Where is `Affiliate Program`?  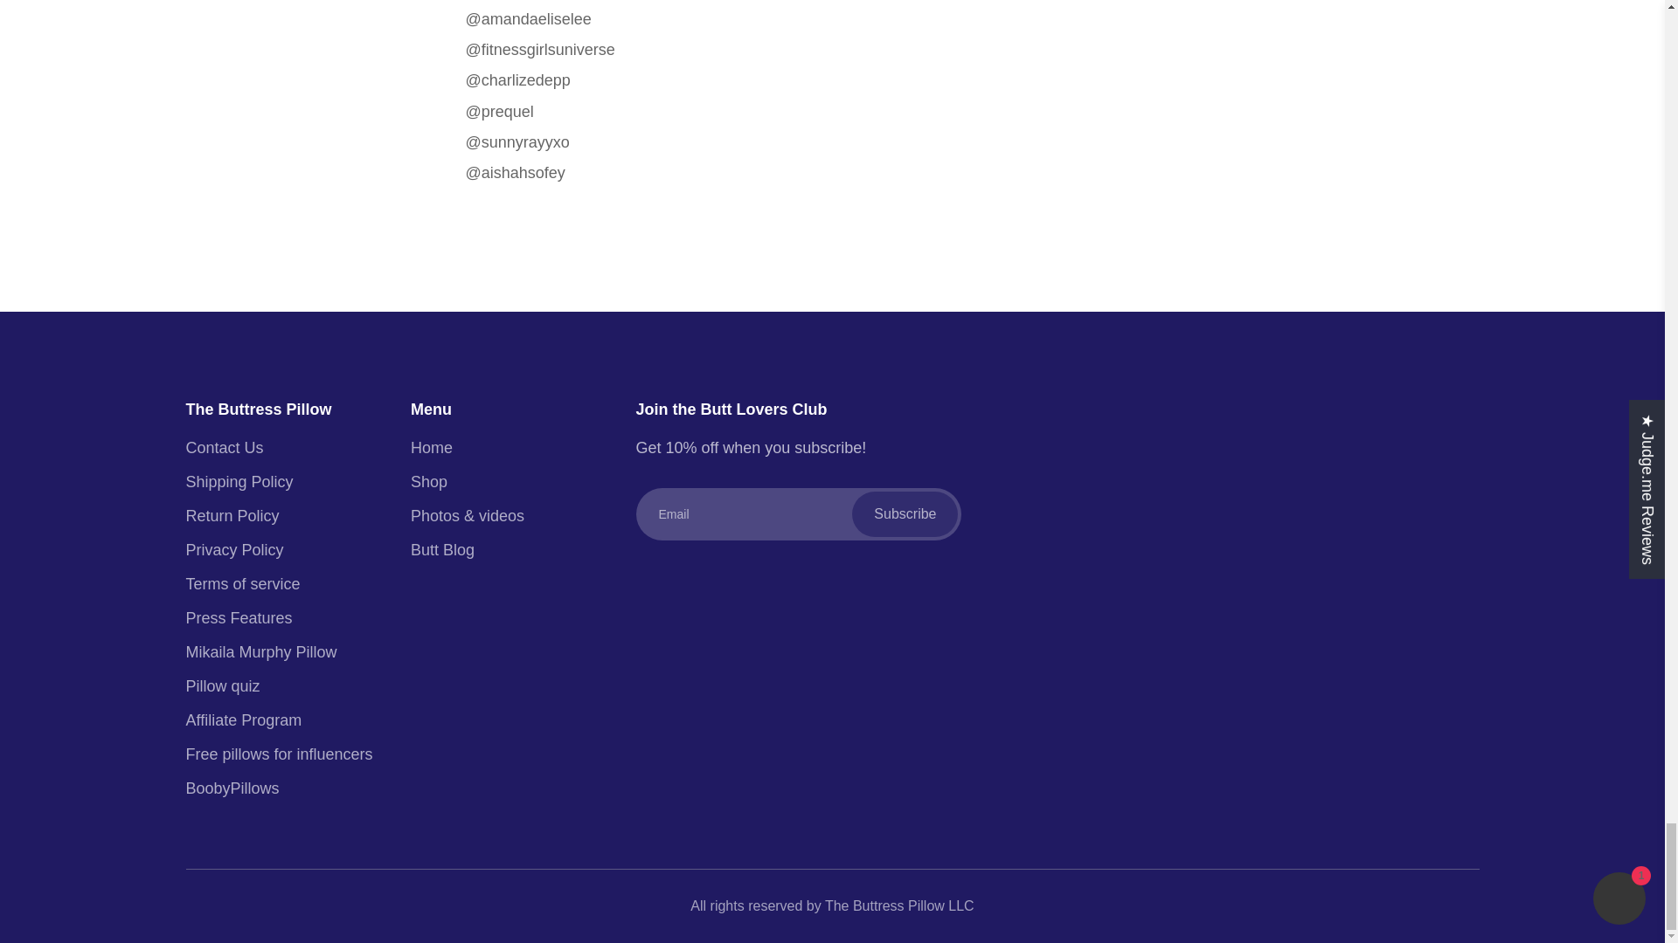 Affiliate Program is located at coordinates (281, 720).